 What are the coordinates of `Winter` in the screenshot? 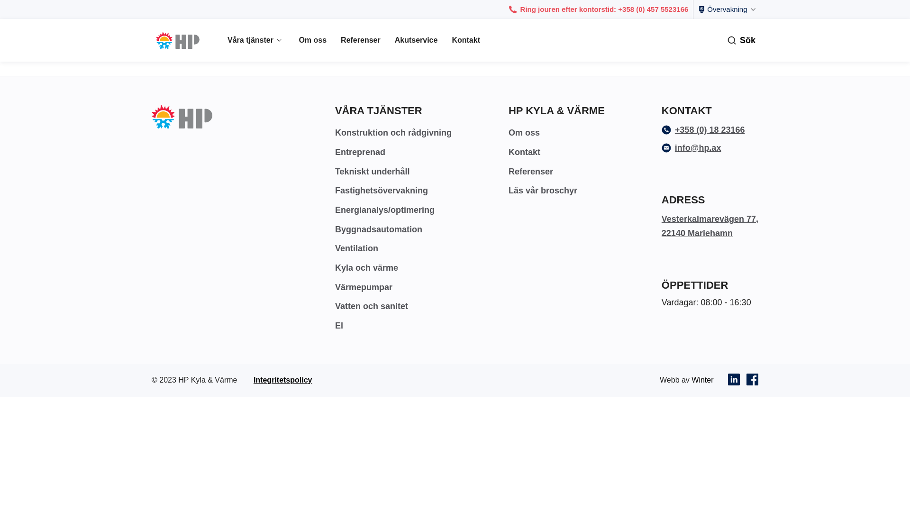 It's located at (702, 380).